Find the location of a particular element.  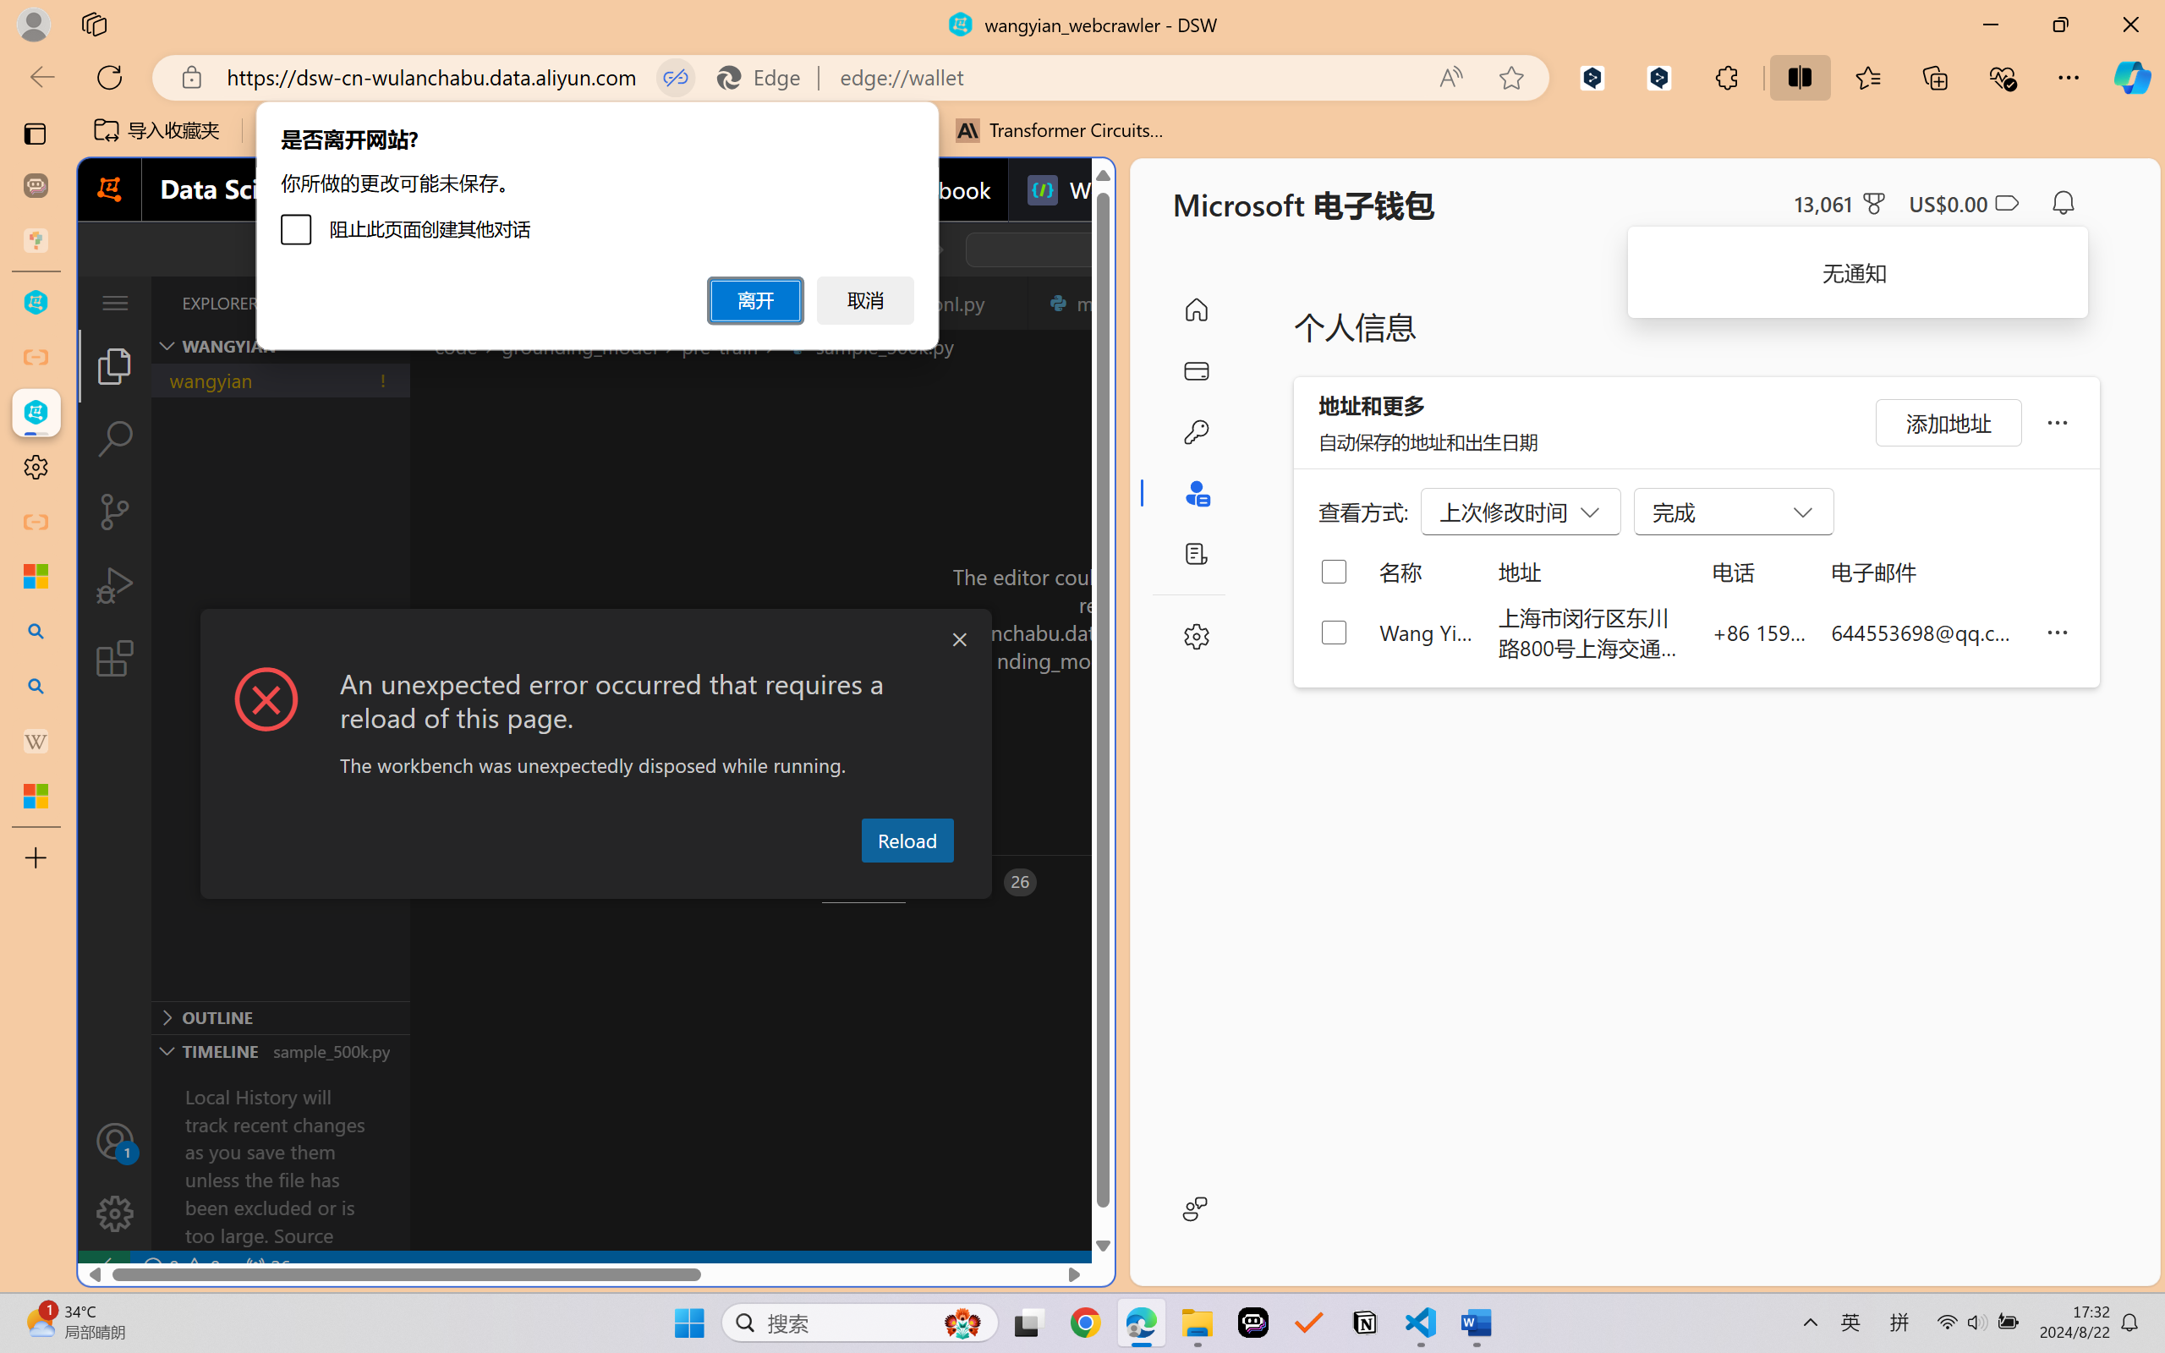

Source Control (Ctrl+Shift+G) is located at coordinates (115, 512).